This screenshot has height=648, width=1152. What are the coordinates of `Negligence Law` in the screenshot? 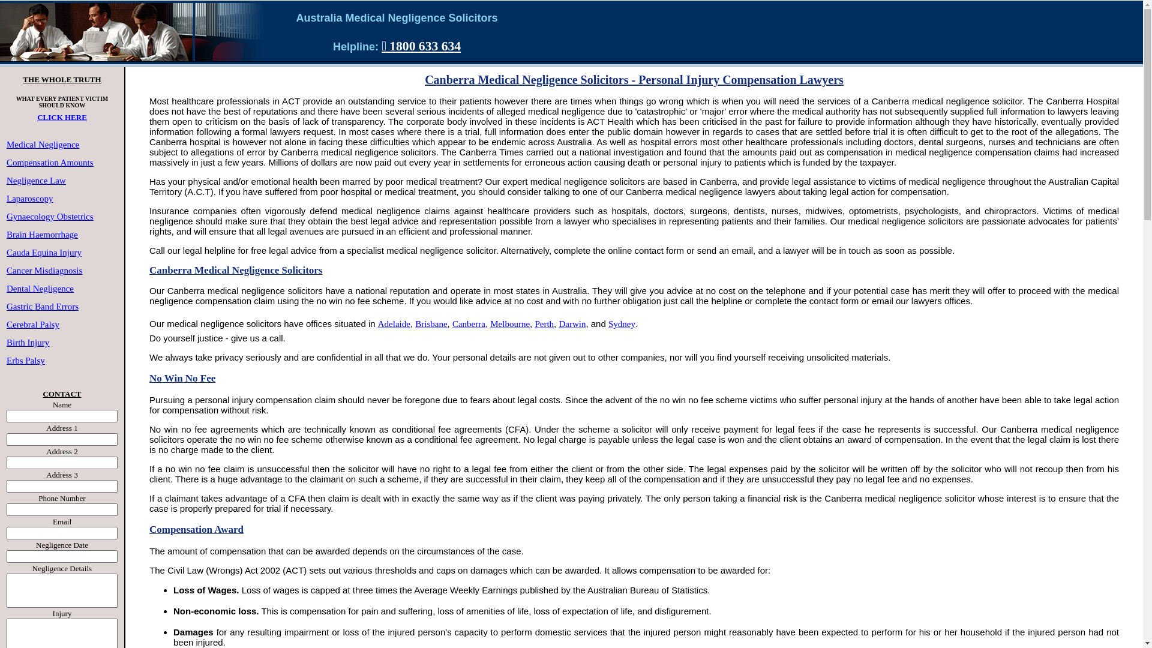 It's located at (36, 181).